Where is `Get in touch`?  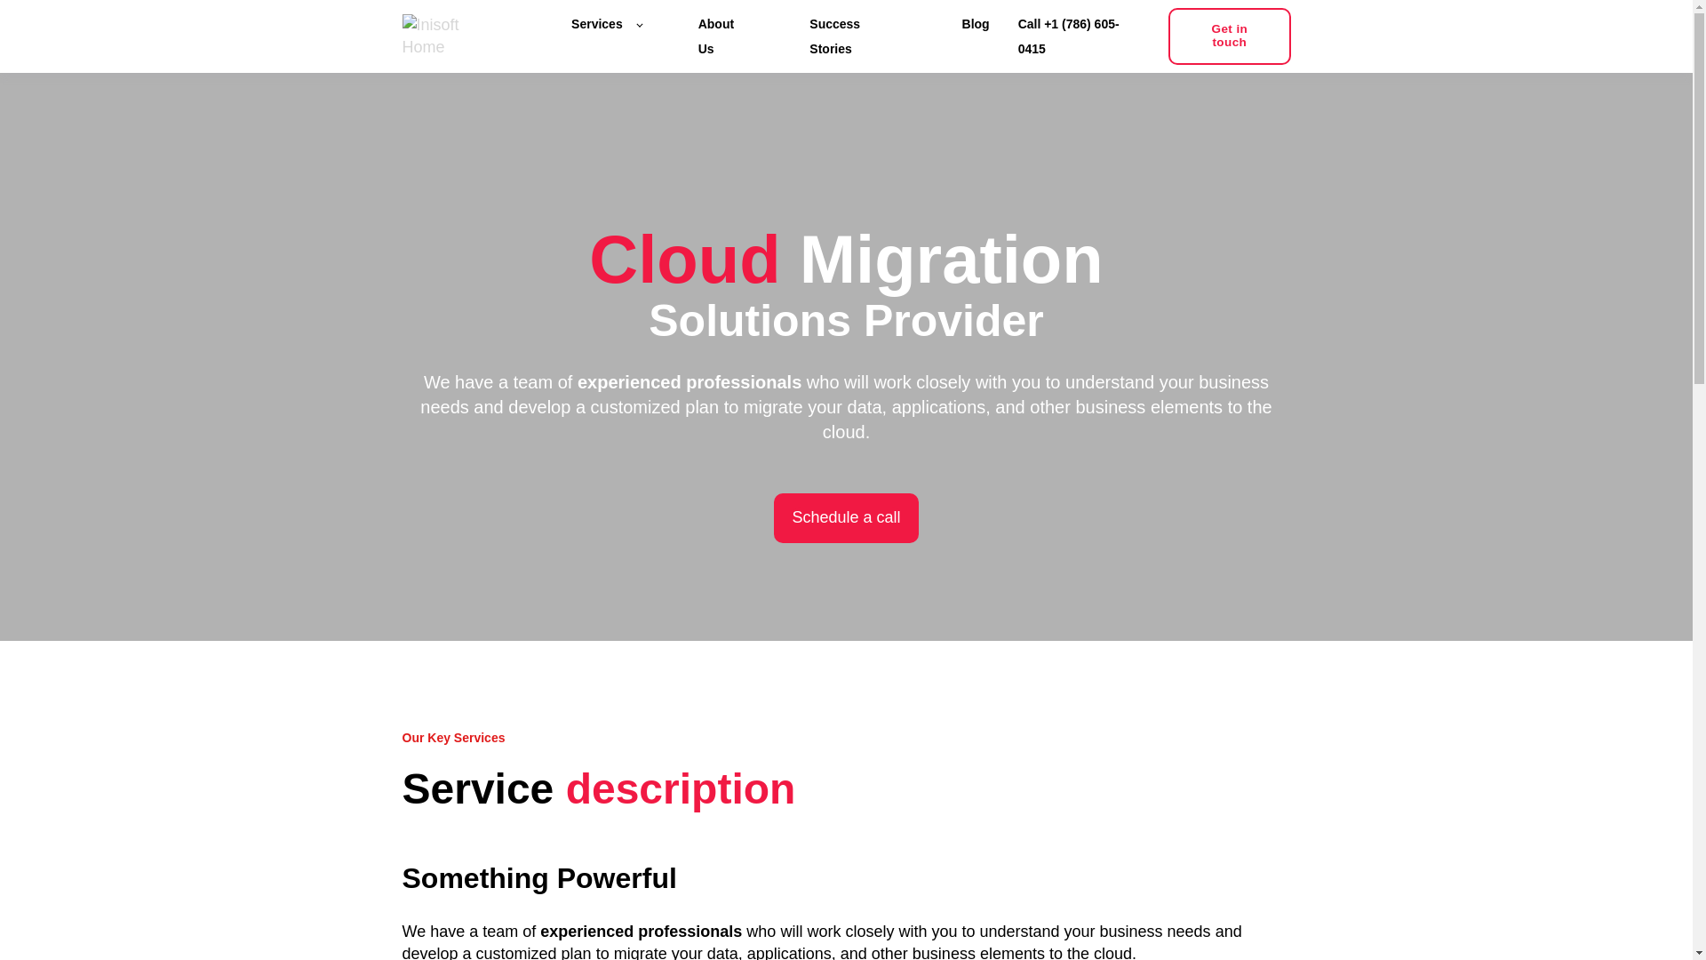 Get in touch is located at coordinates (1229, 36).